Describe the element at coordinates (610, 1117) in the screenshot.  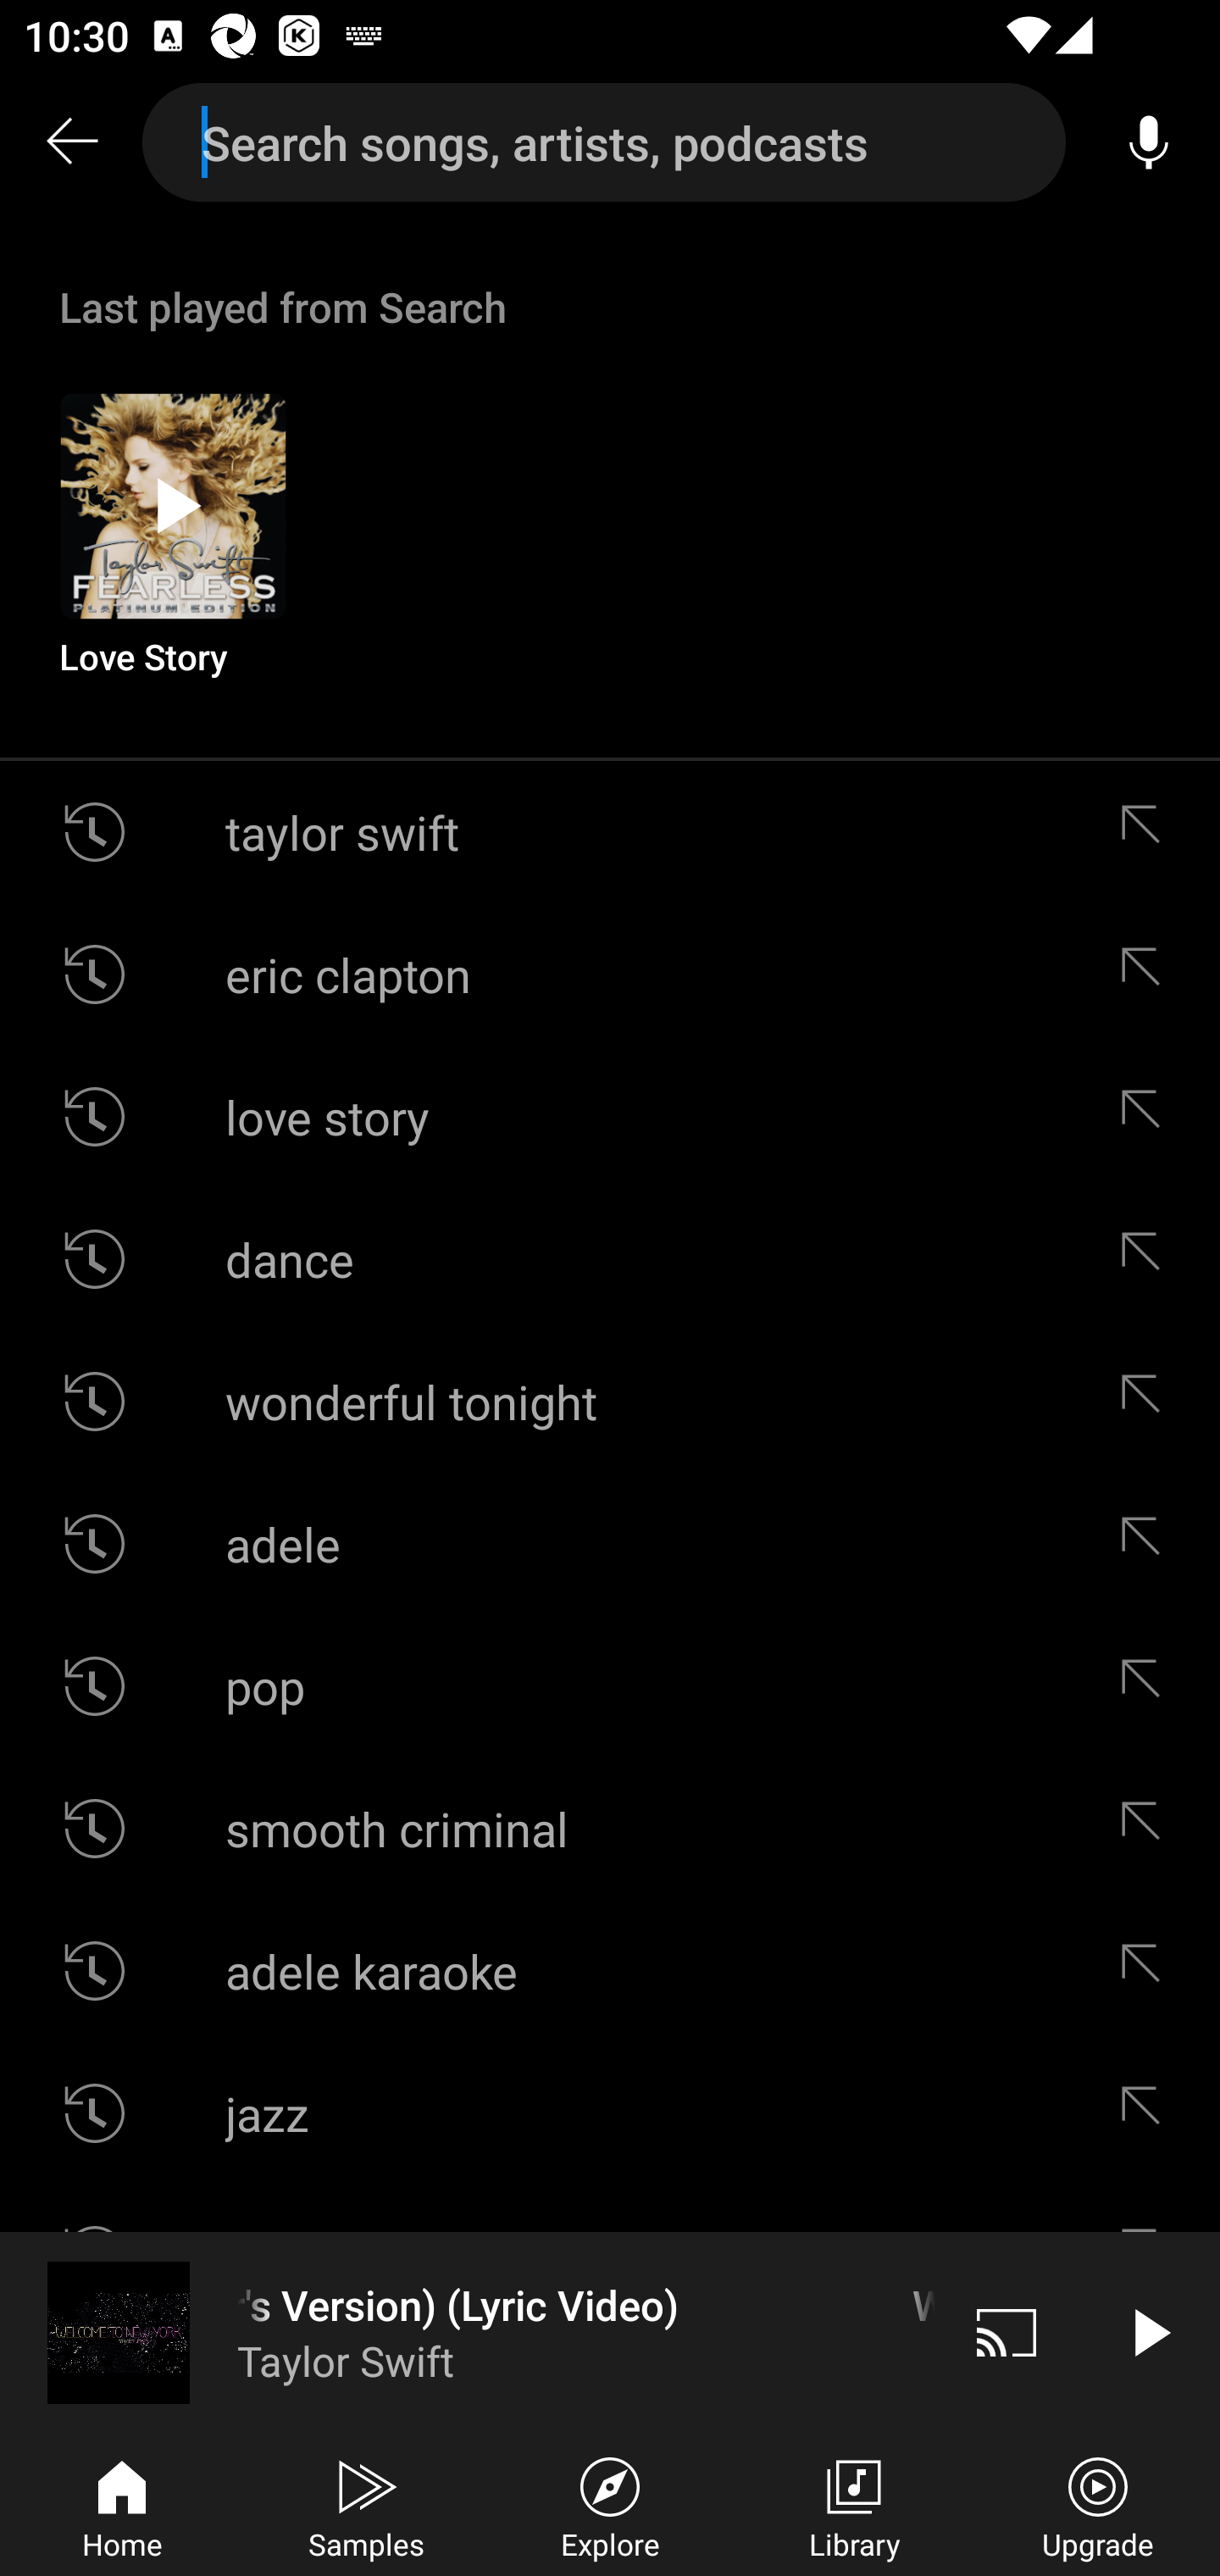
I see `love story Edit suggestion love story` at that location.